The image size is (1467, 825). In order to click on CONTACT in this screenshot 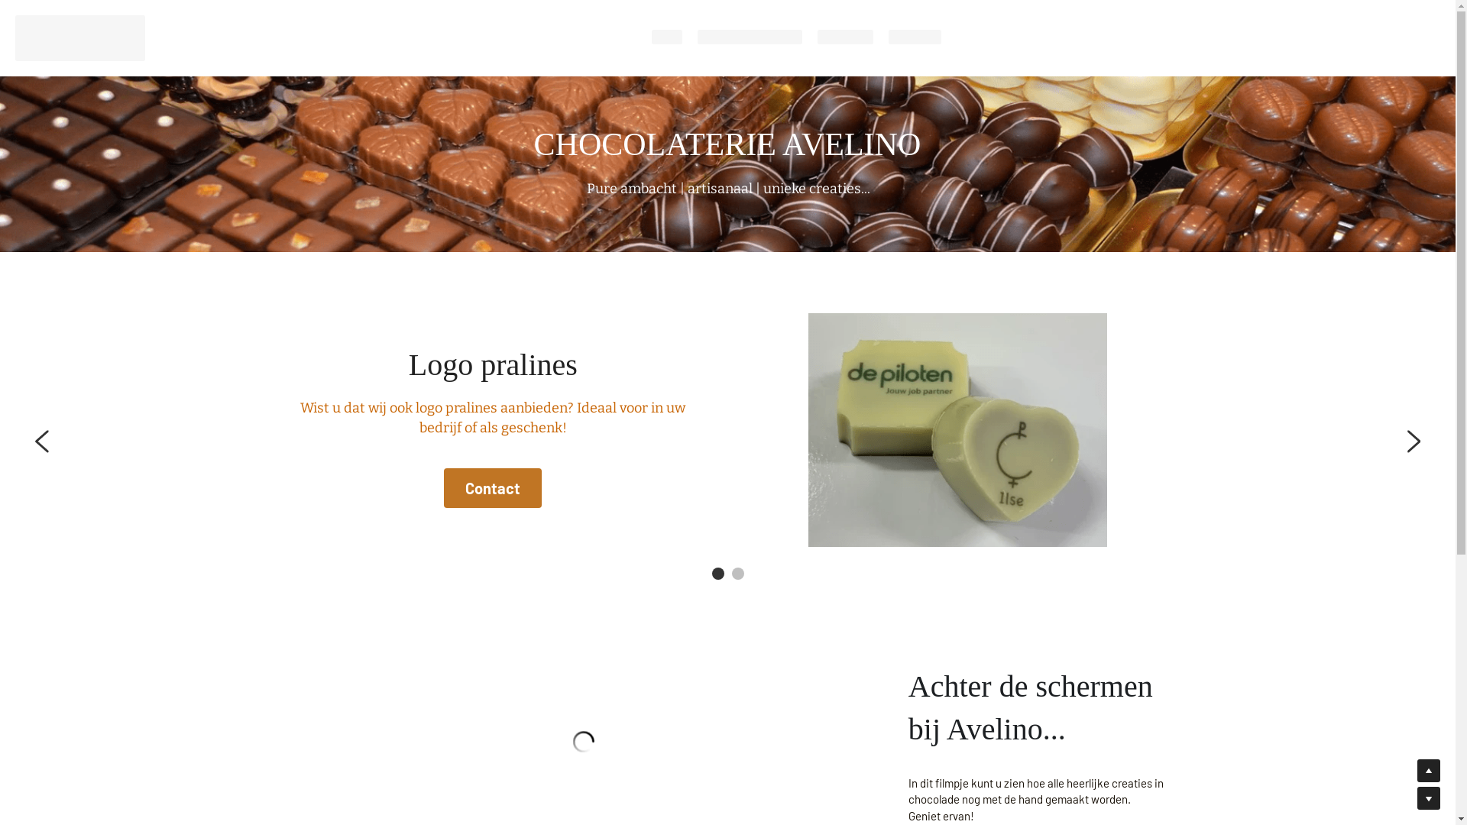, I will do `click(915, 38)`.